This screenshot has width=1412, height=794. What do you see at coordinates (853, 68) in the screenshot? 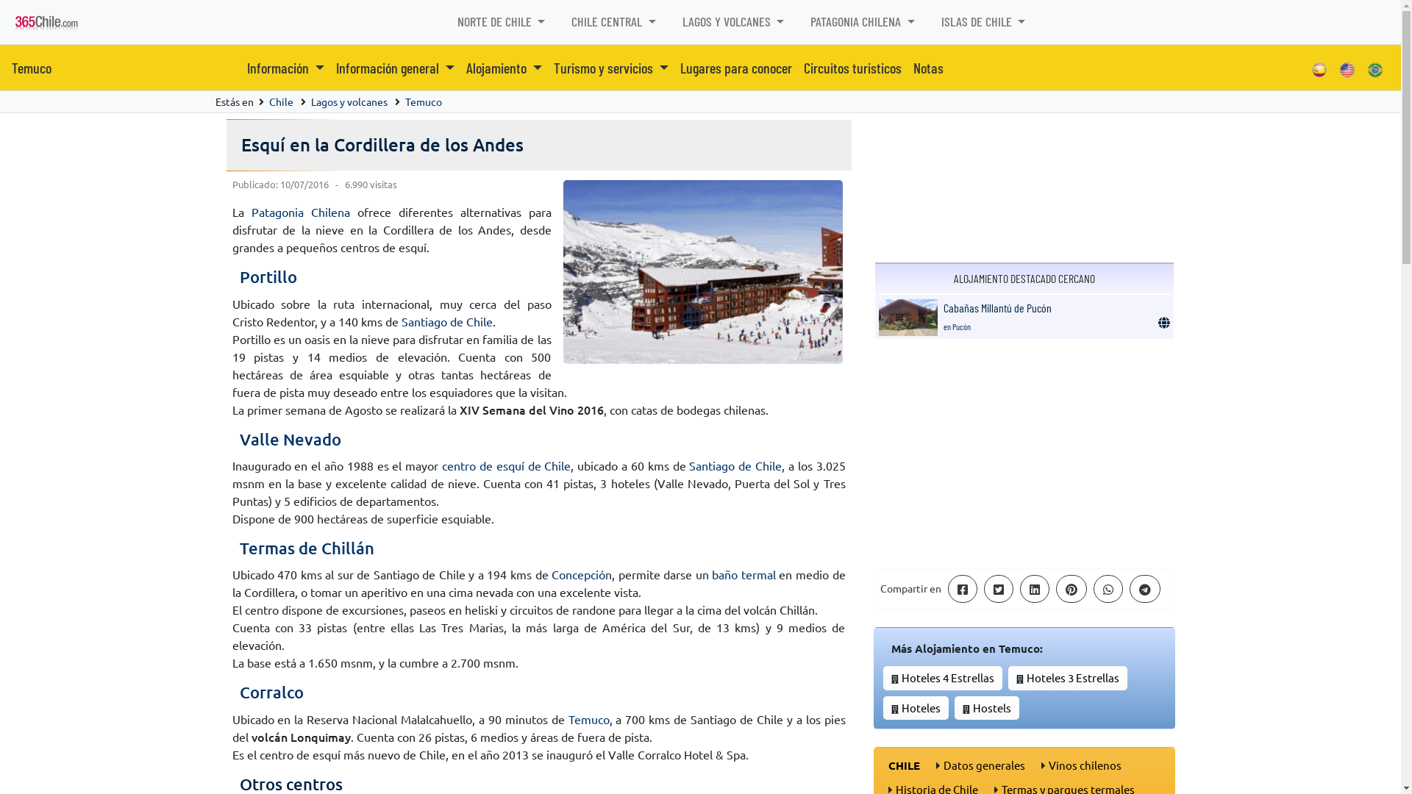
I see `Circuitos turisticos` at bounding box center [853, 68].